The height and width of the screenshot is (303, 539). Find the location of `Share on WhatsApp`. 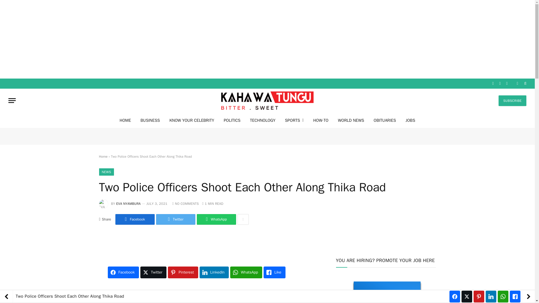

Share on WhatsApp is located at coordinates (216, 219).